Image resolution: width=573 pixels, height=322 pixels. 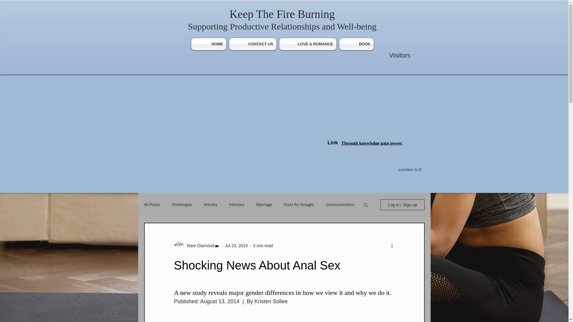 I want to click on Rare Diamond, so click(x=196, y=246).